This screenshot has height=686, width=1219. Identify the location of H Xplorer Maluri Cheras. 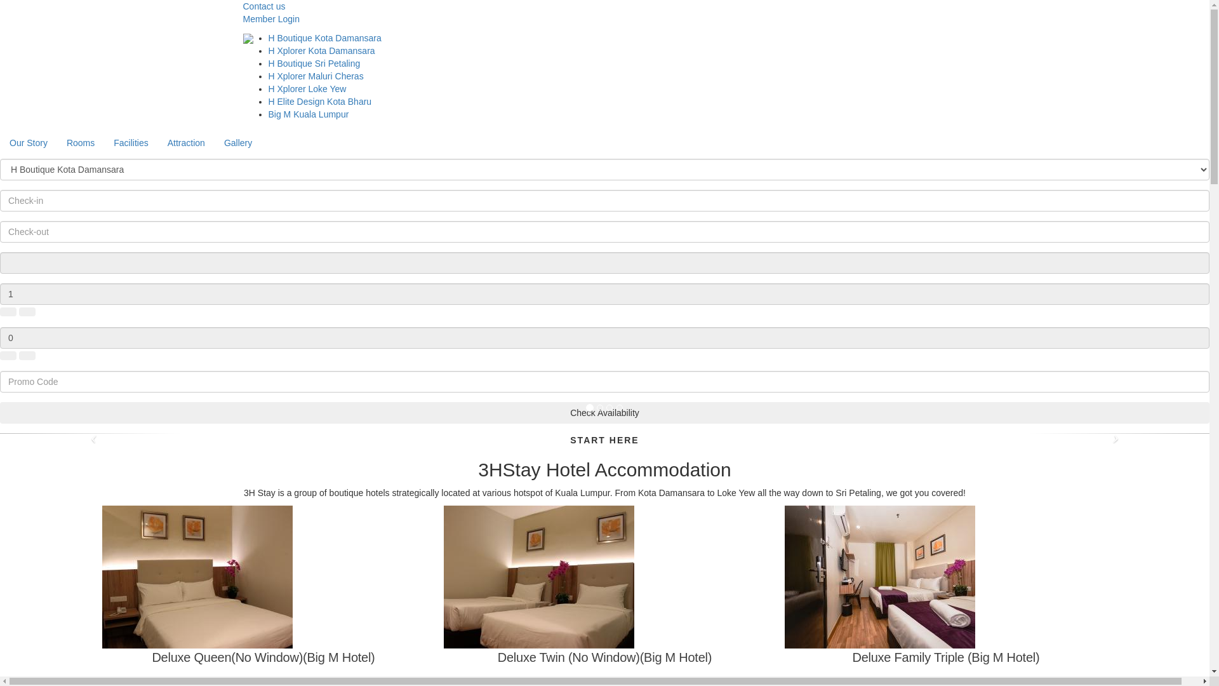
(316, 76).